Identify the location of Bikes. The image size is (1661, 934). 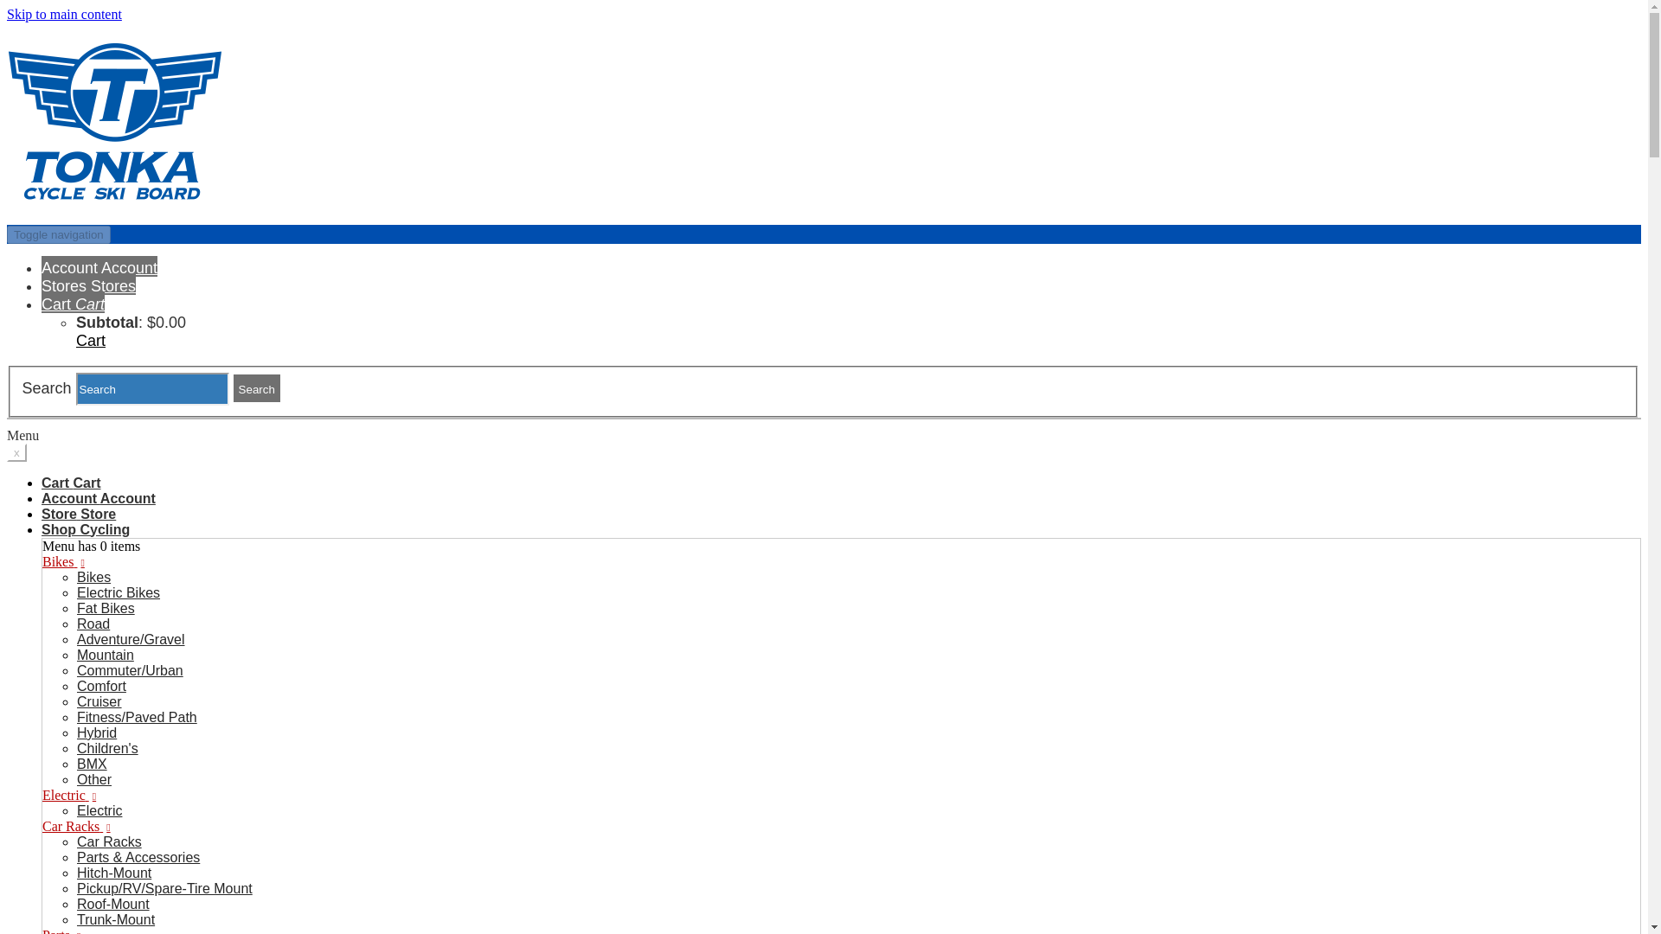
(63, 561).